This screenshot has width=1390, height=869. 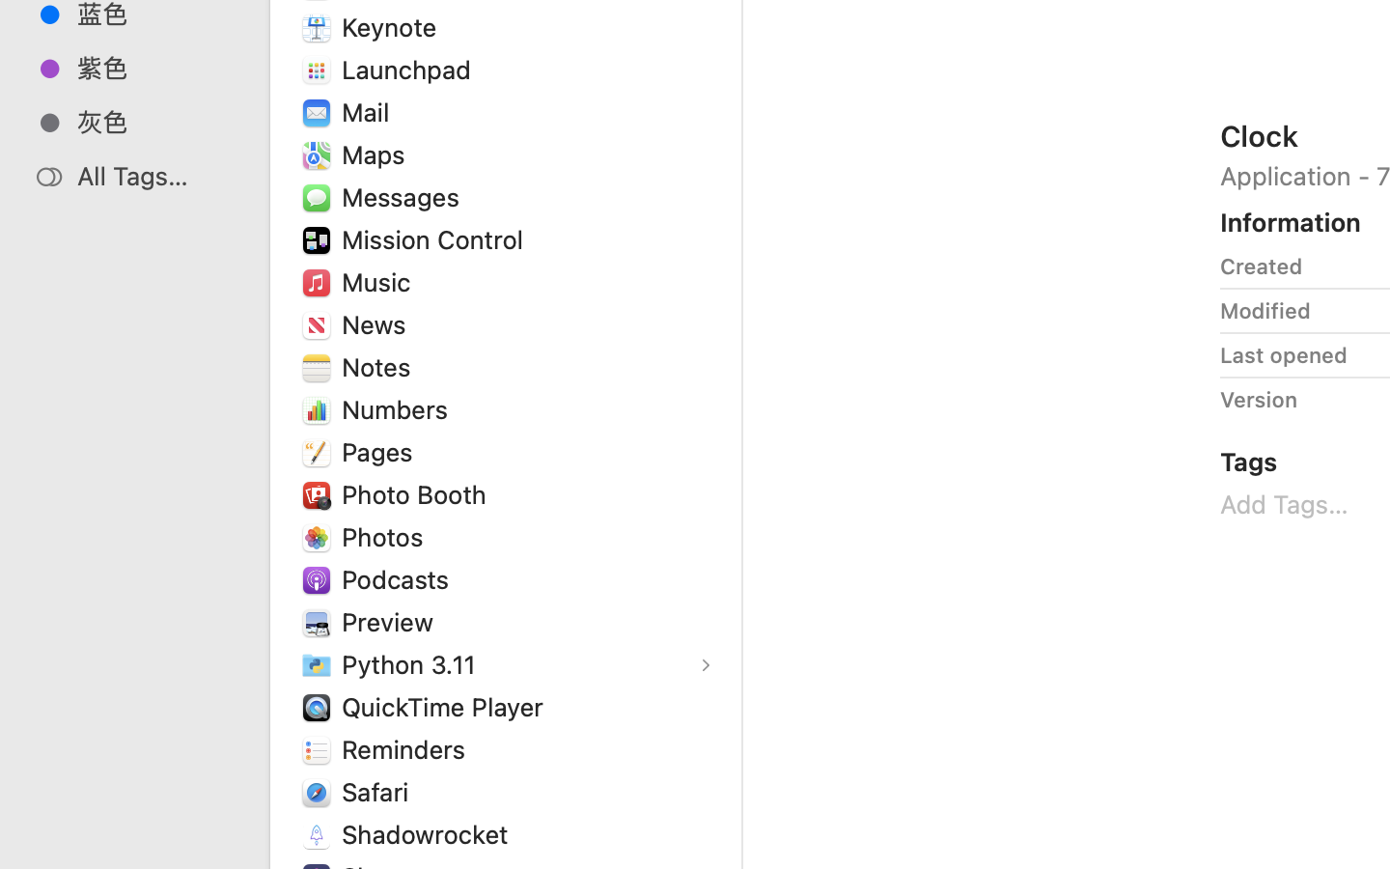 I want to click on Maps, so click(x=377, y=154).